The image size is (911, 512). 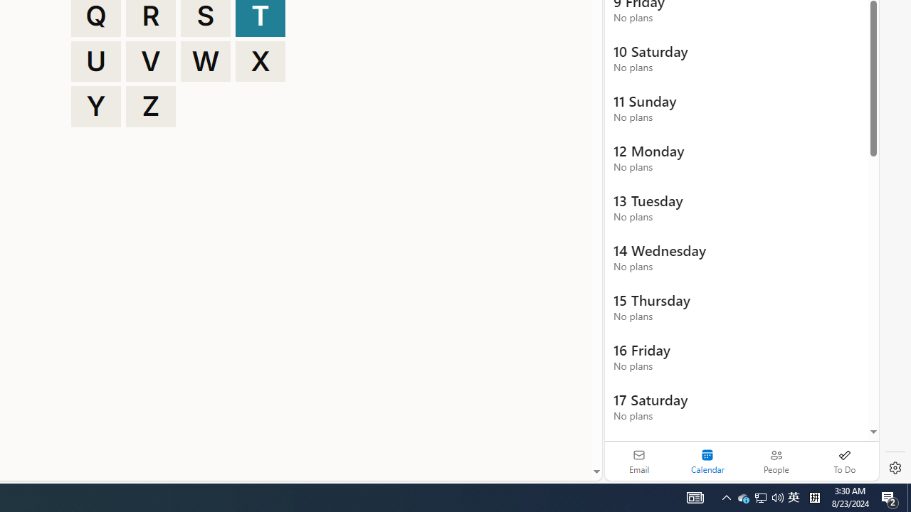 I want to click on V, so click(x=151, y=61).